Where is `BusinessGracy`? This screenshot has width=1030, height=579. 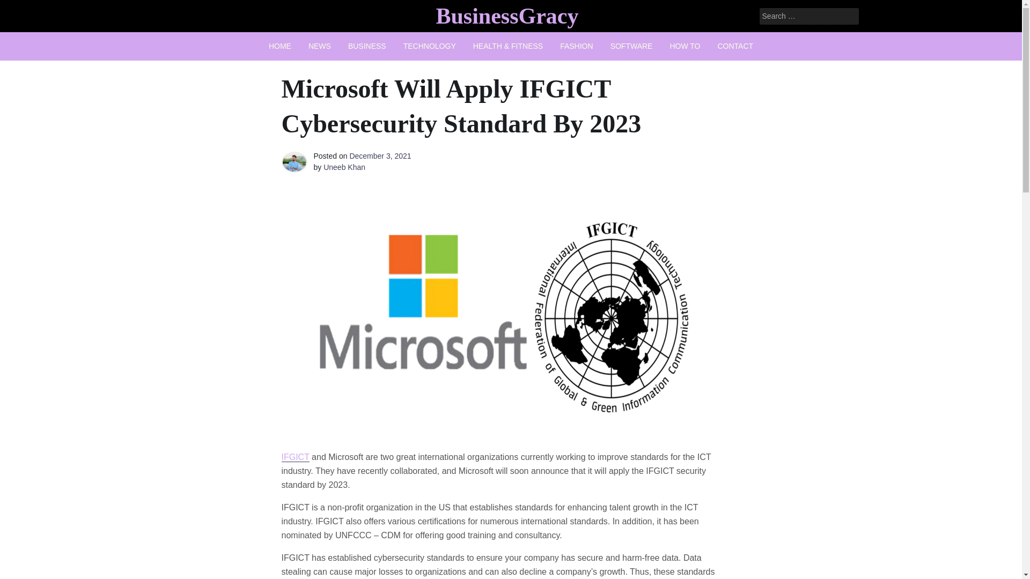
BusinessGracy is located at coordinates (506, 16).